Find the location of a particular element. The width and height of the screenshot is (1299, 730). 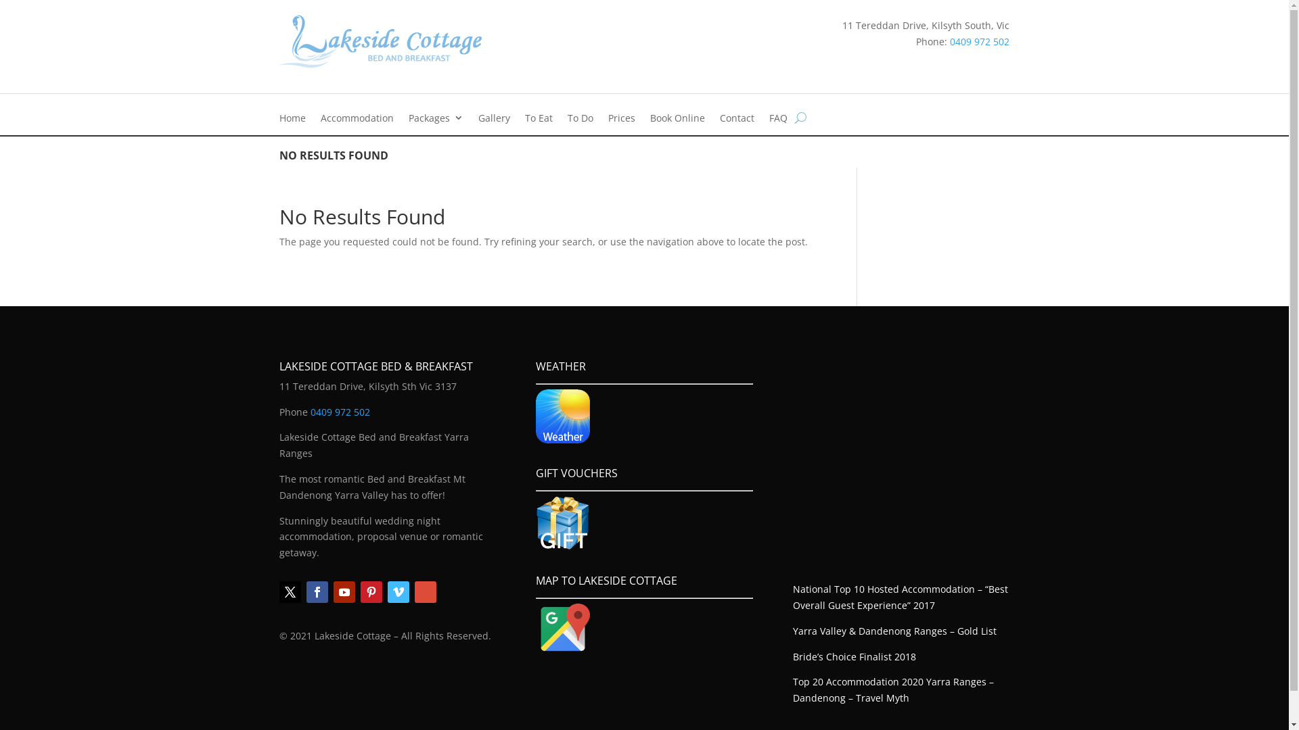

Home is located at coordinates (292, 120).